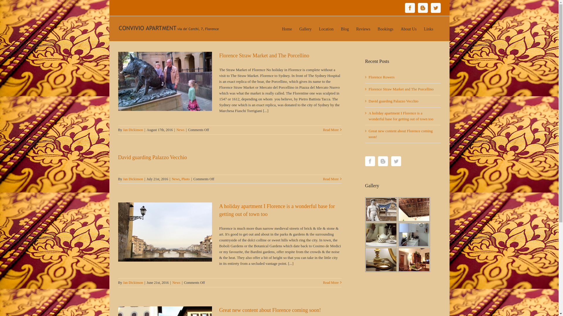 Image resolution: width=563 pixels, height=316 pixels. I want to click on Great new content about Florence coming soon!, so click(270, 310).